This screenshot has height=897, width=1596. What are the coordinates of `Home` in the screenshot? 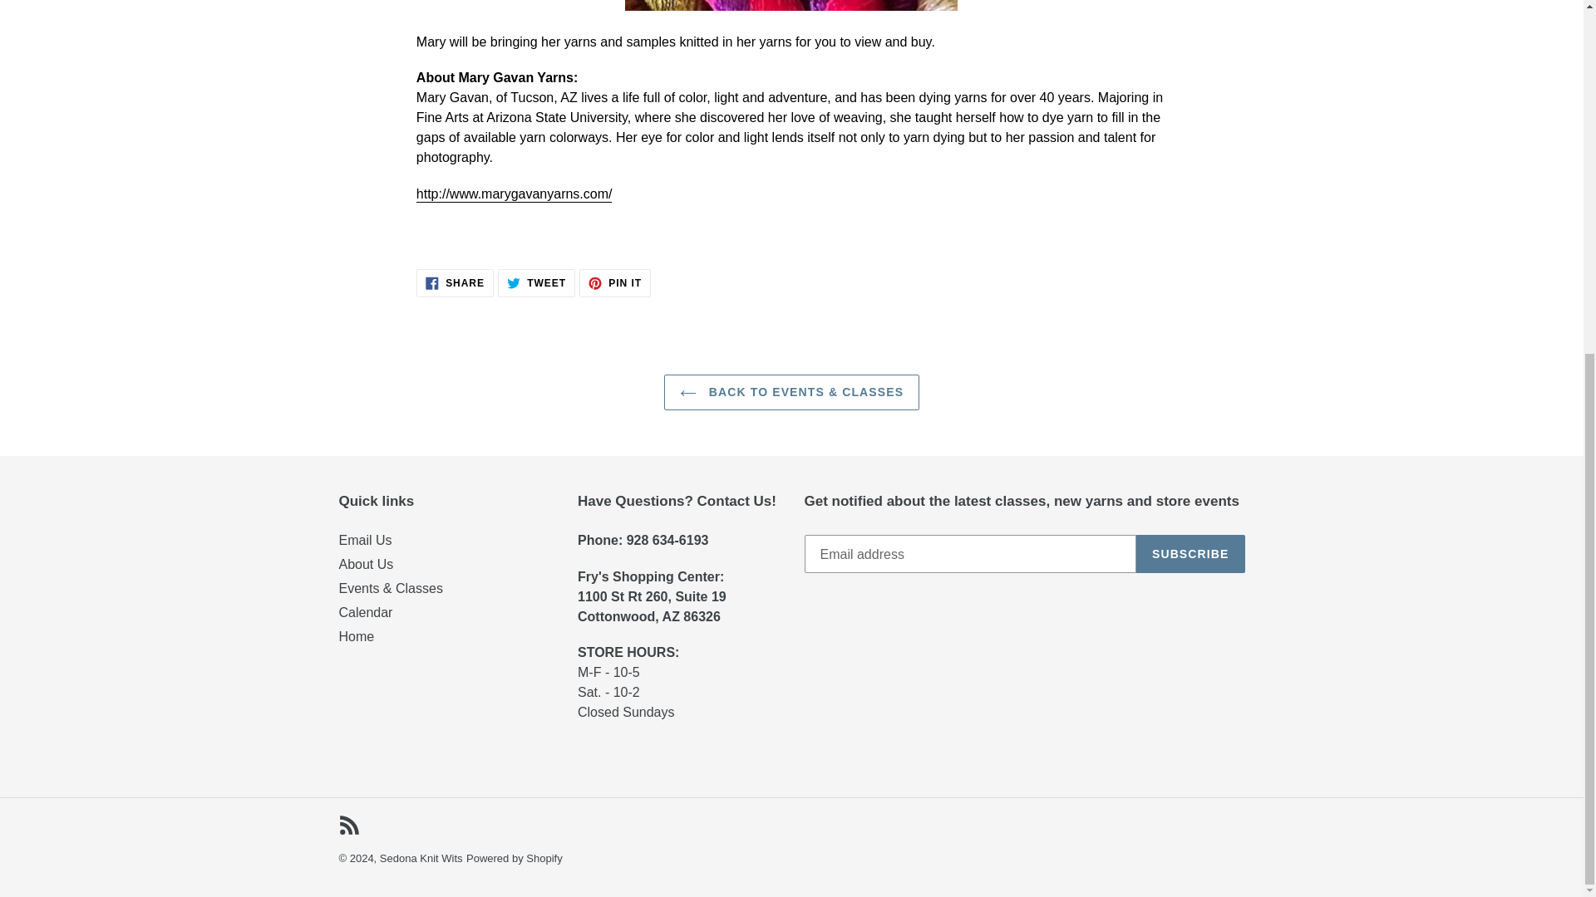 It's located at (421, 859).